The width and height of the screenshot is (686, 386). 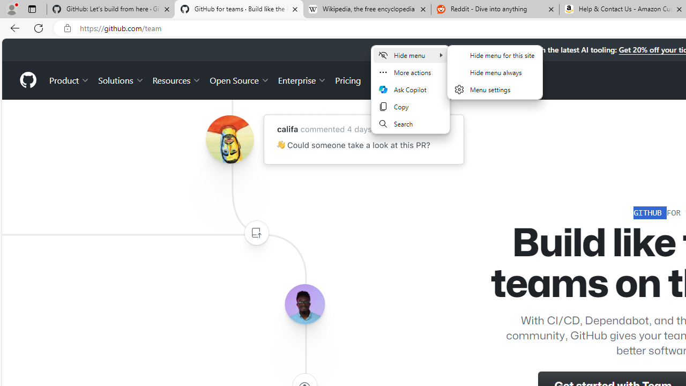 What do you see at coordinates (495, 55) in the screenshot?
I see `Hide menu for this site` at bounding box center [495, 55].